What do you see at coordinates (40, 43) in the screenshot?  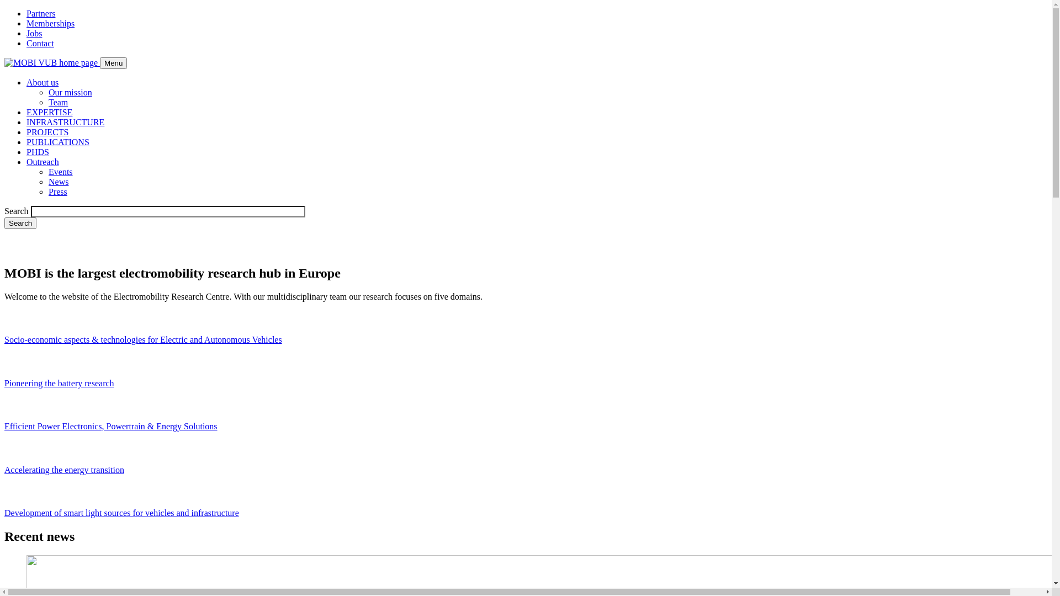 I see `Contact` at bounding box center [40, 43].